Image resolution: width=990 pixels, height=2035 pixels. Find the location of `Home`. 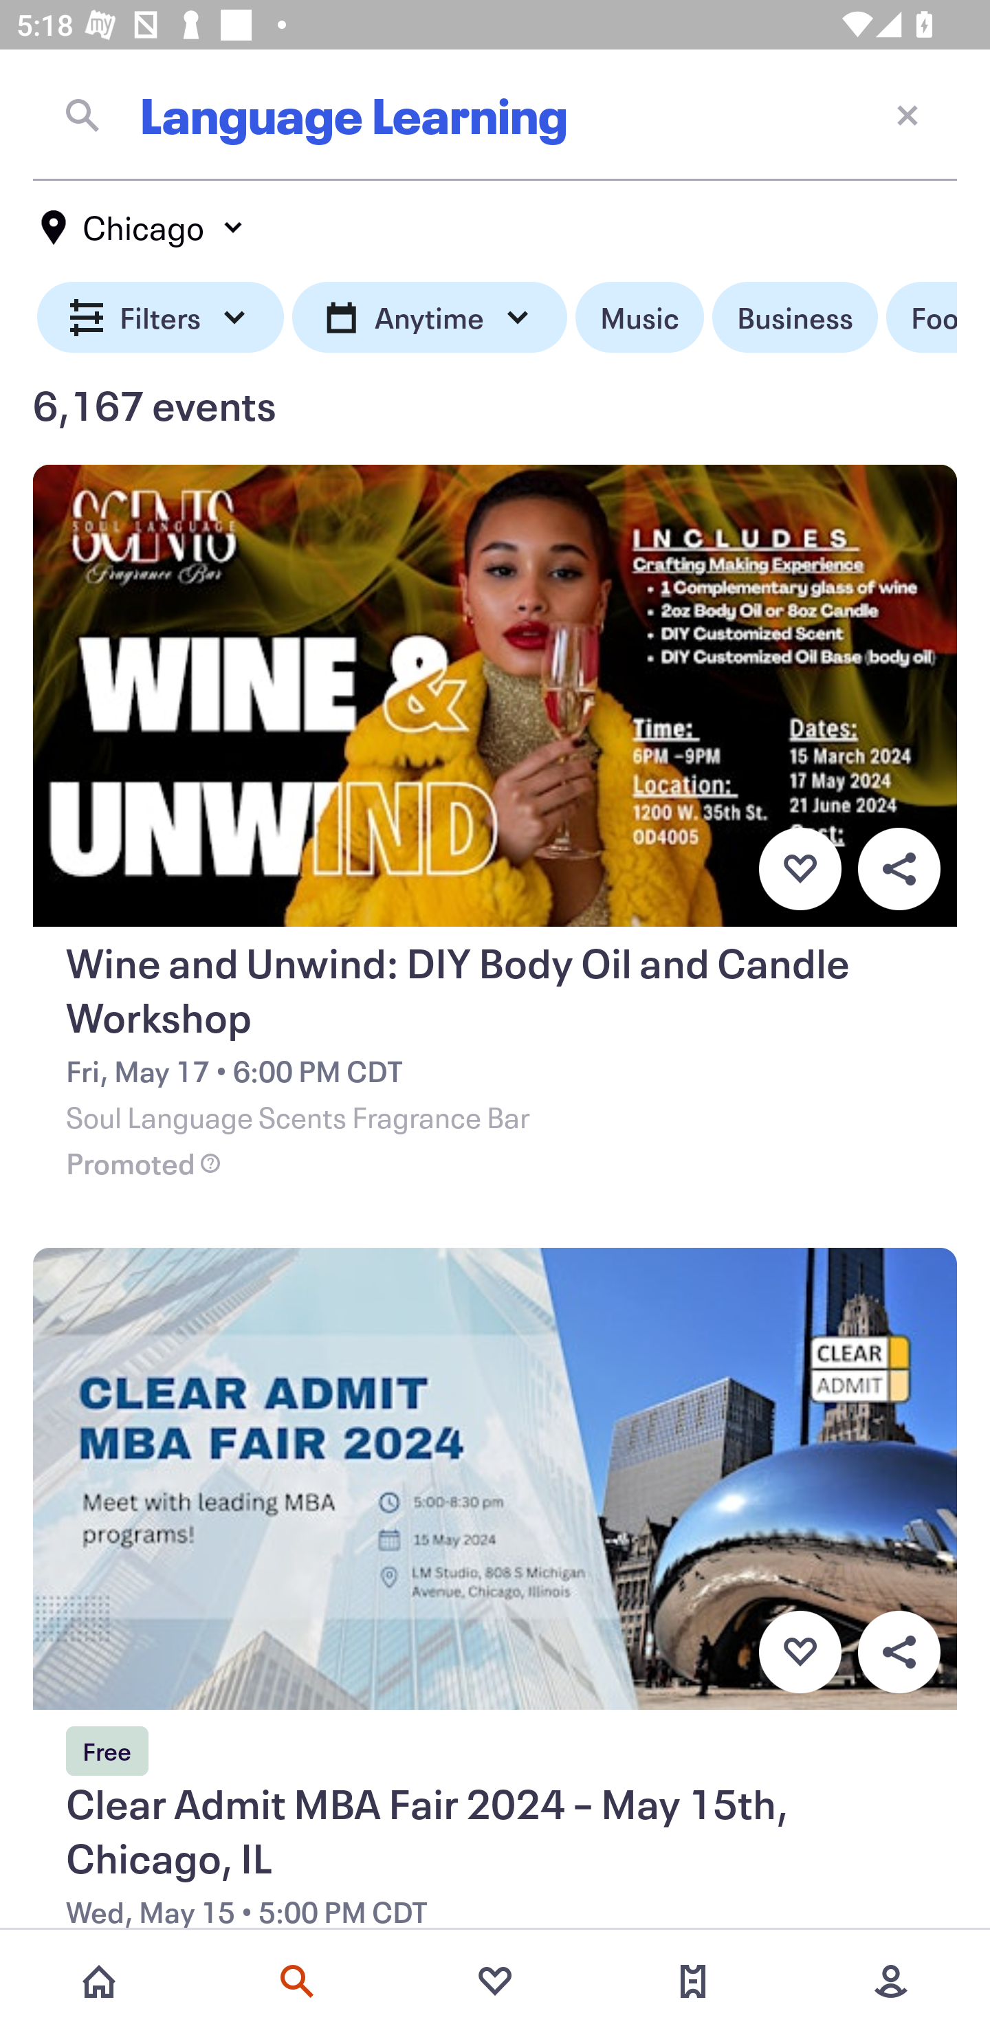

Home is located at coordinates (99, 1981).